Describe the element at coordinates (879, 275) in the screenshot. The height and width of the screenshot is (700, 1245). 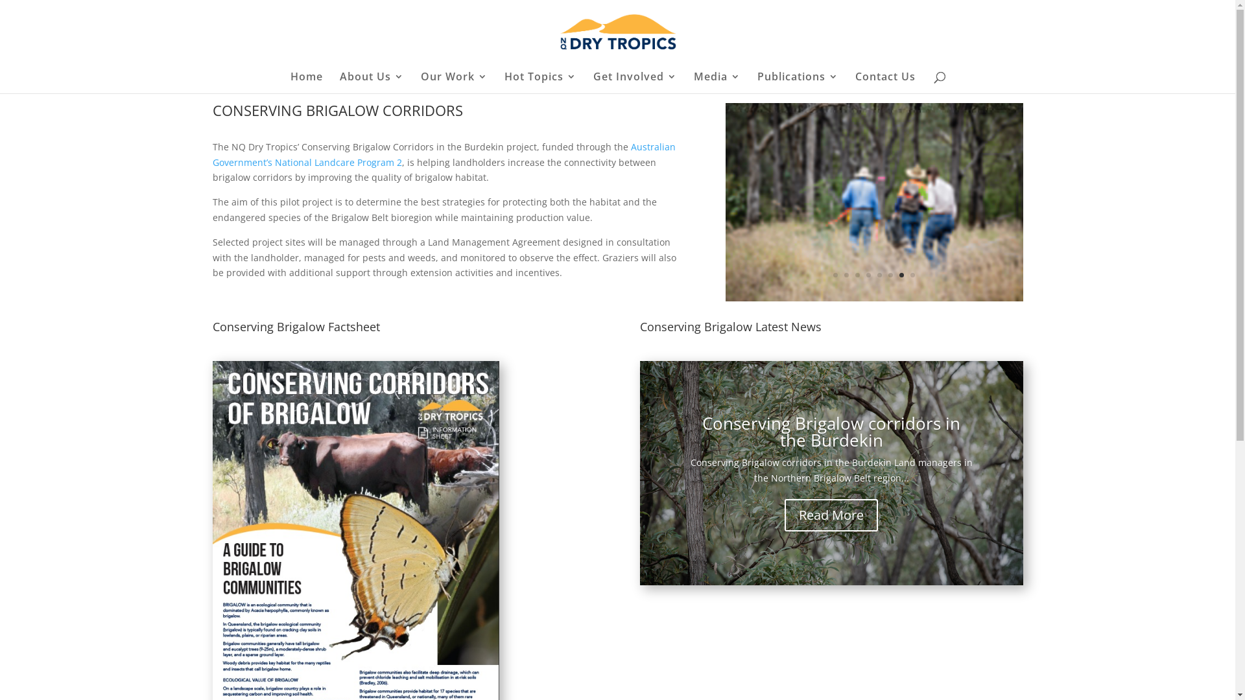
I see `5` at that location.